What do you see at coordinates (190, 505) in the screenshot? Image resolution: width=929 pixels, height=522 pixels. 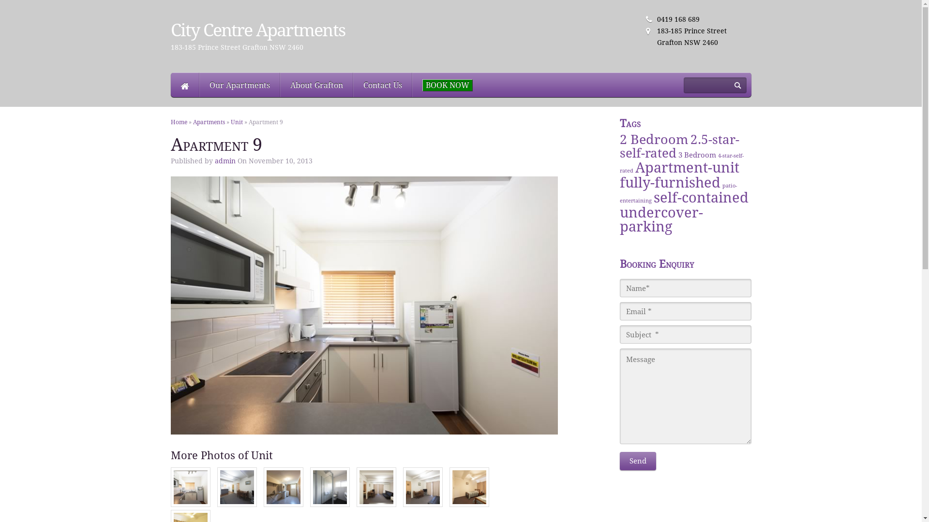 I see `City Centre Apartments  - 021- Unit 9- Low Res` at bounding box center [190, 505].